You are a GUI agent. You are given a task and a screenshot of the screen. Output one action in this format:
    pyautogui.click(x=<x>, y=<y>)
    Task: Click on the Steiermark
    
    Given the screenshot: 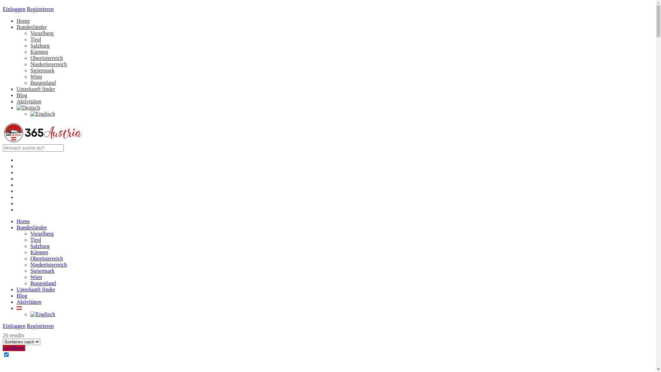 What is the action you would take?
    pyautogui.click(x=42, y=70)
    